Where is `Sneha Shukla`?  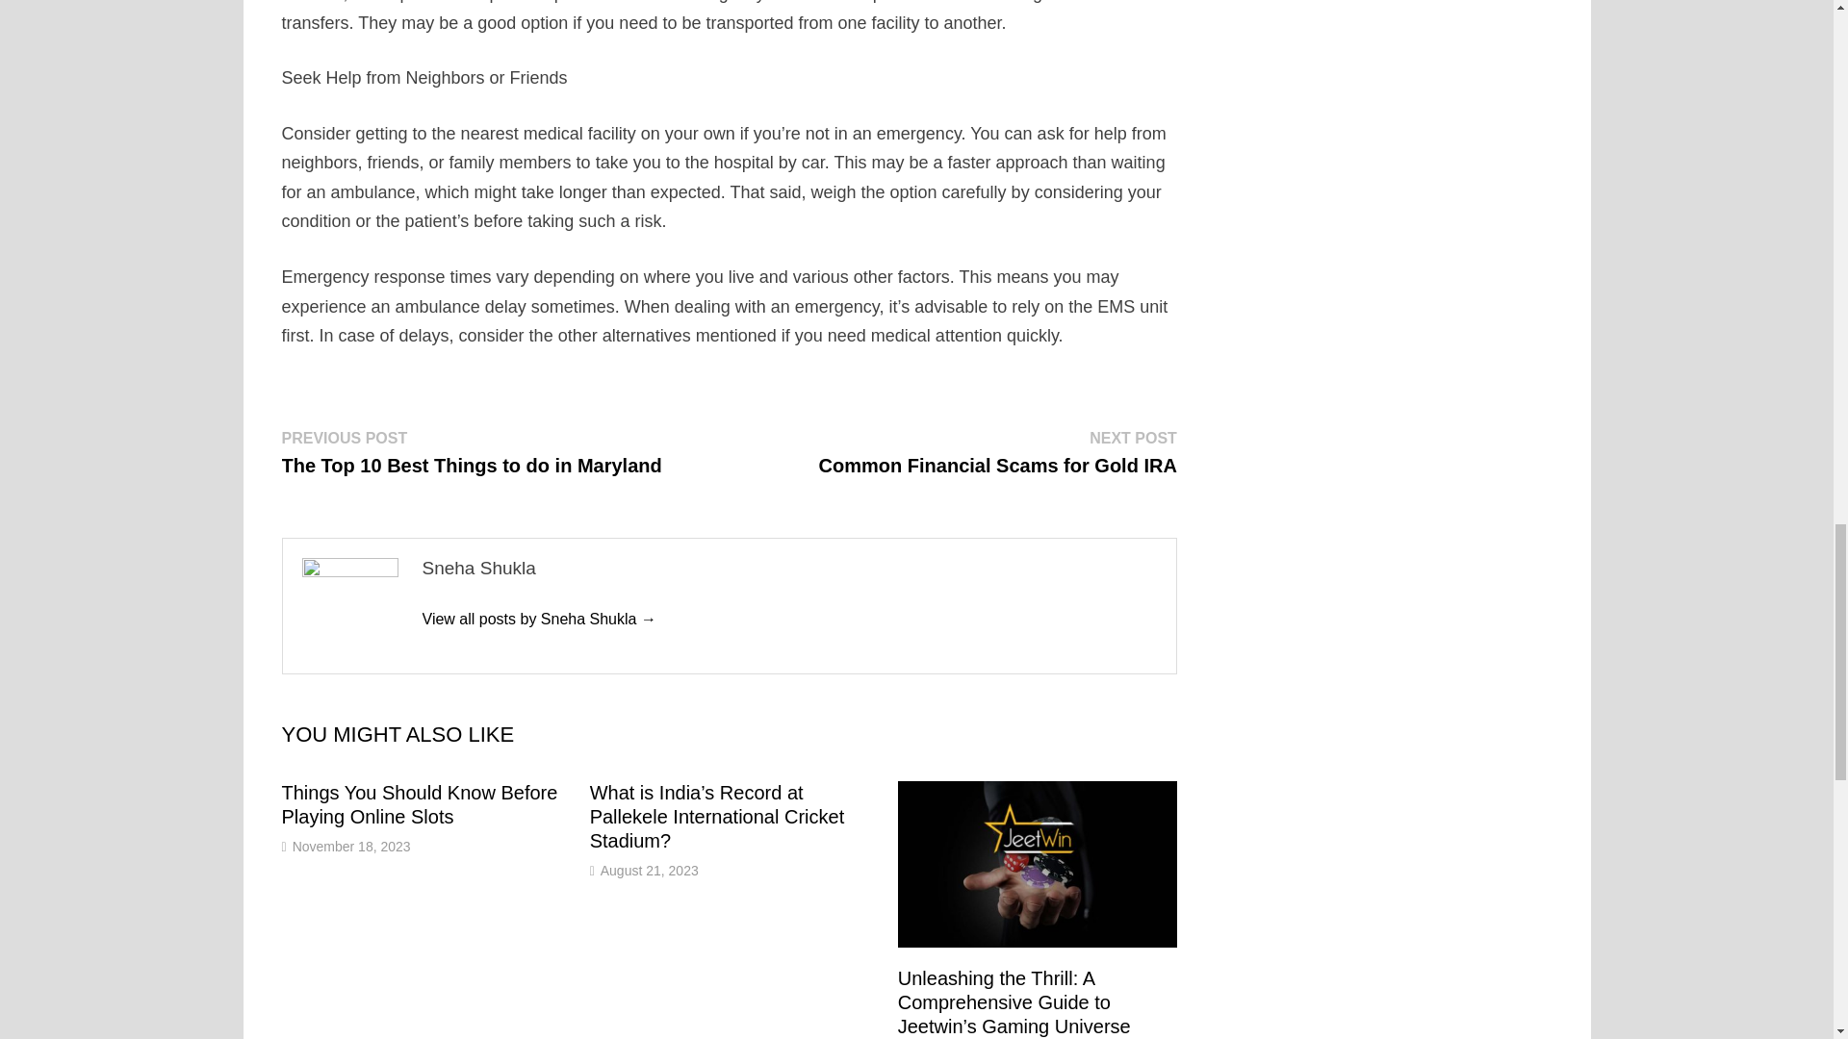
Sneha Shukla is located at coordinates (538, 620).